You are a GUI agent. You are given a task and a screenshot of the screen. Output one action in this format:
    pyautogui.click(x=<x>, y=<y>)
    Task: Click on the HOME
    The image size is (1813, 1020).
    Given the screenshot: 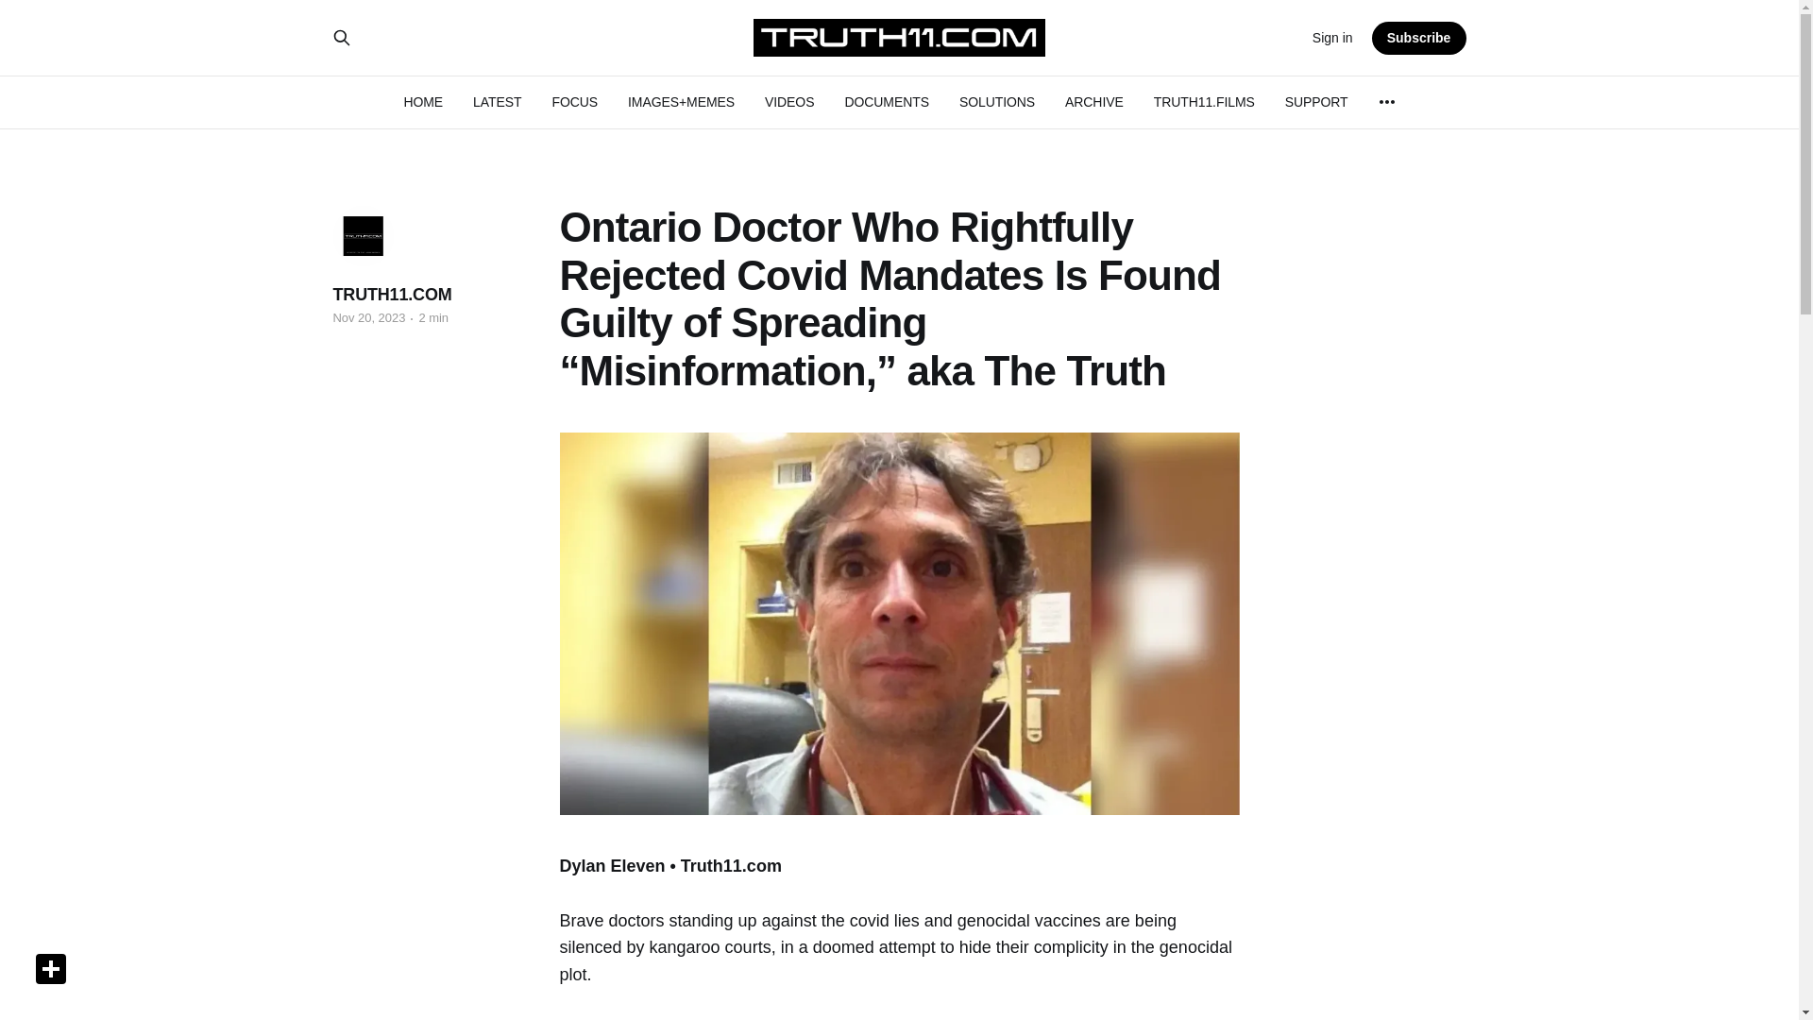 What is the action you would take?
    pyautogui.click(x=422, y=102)
    